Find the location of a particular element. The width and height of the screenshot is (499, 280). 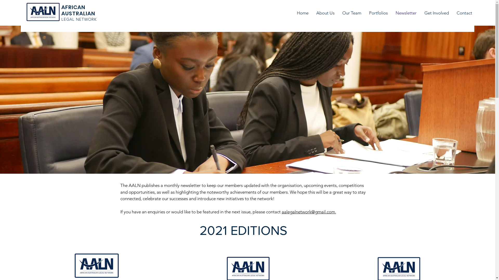

Newsletter is located at coordinates (406, 13).